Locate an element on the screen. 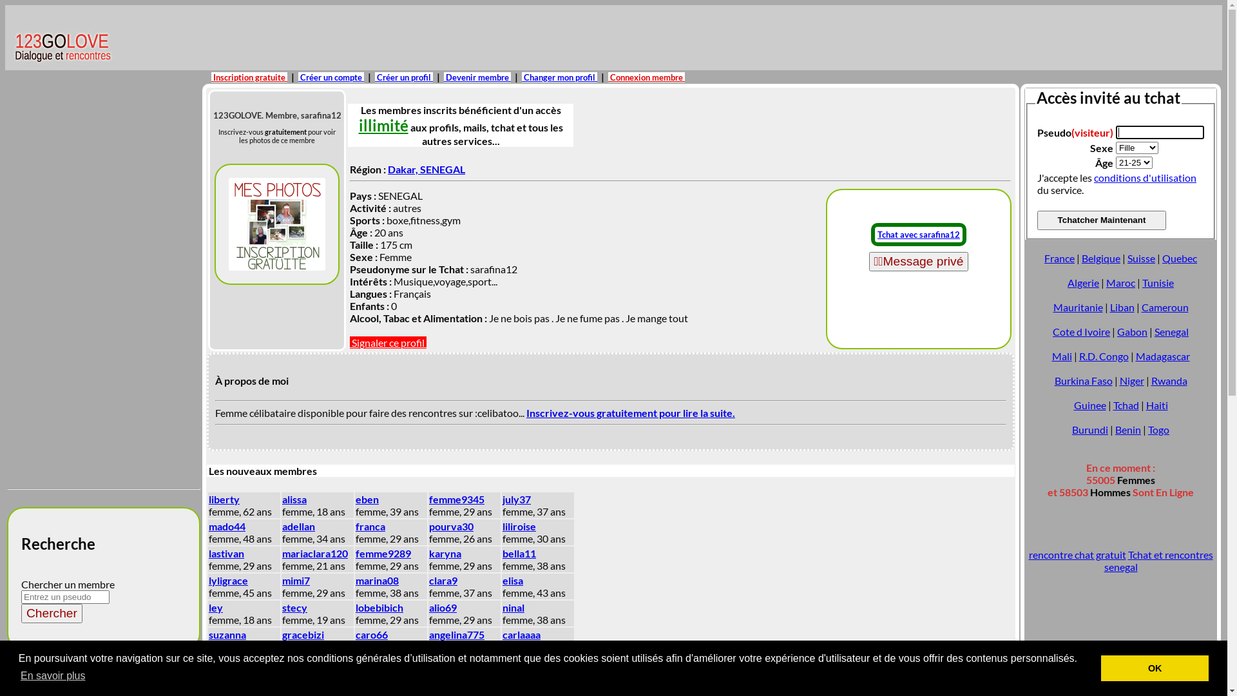 The height and width of the screenshot is (696, 1237). Maroc is located at coordinates (1121, 282).